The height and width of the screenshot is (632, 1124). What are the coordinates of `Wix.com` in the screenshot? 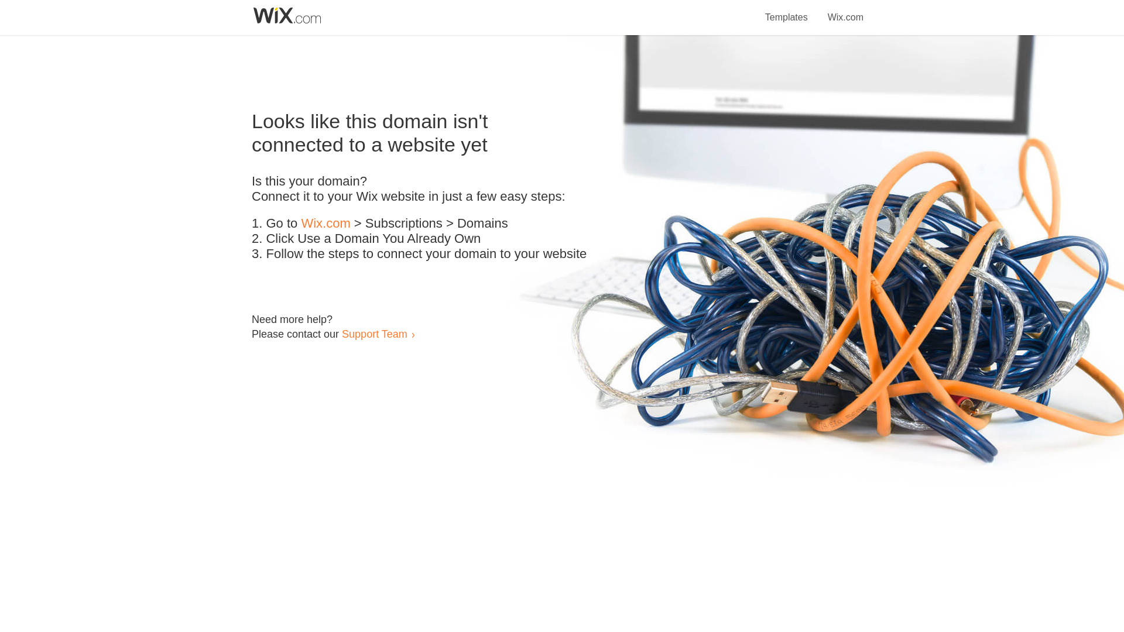 It's located at (325, 224).